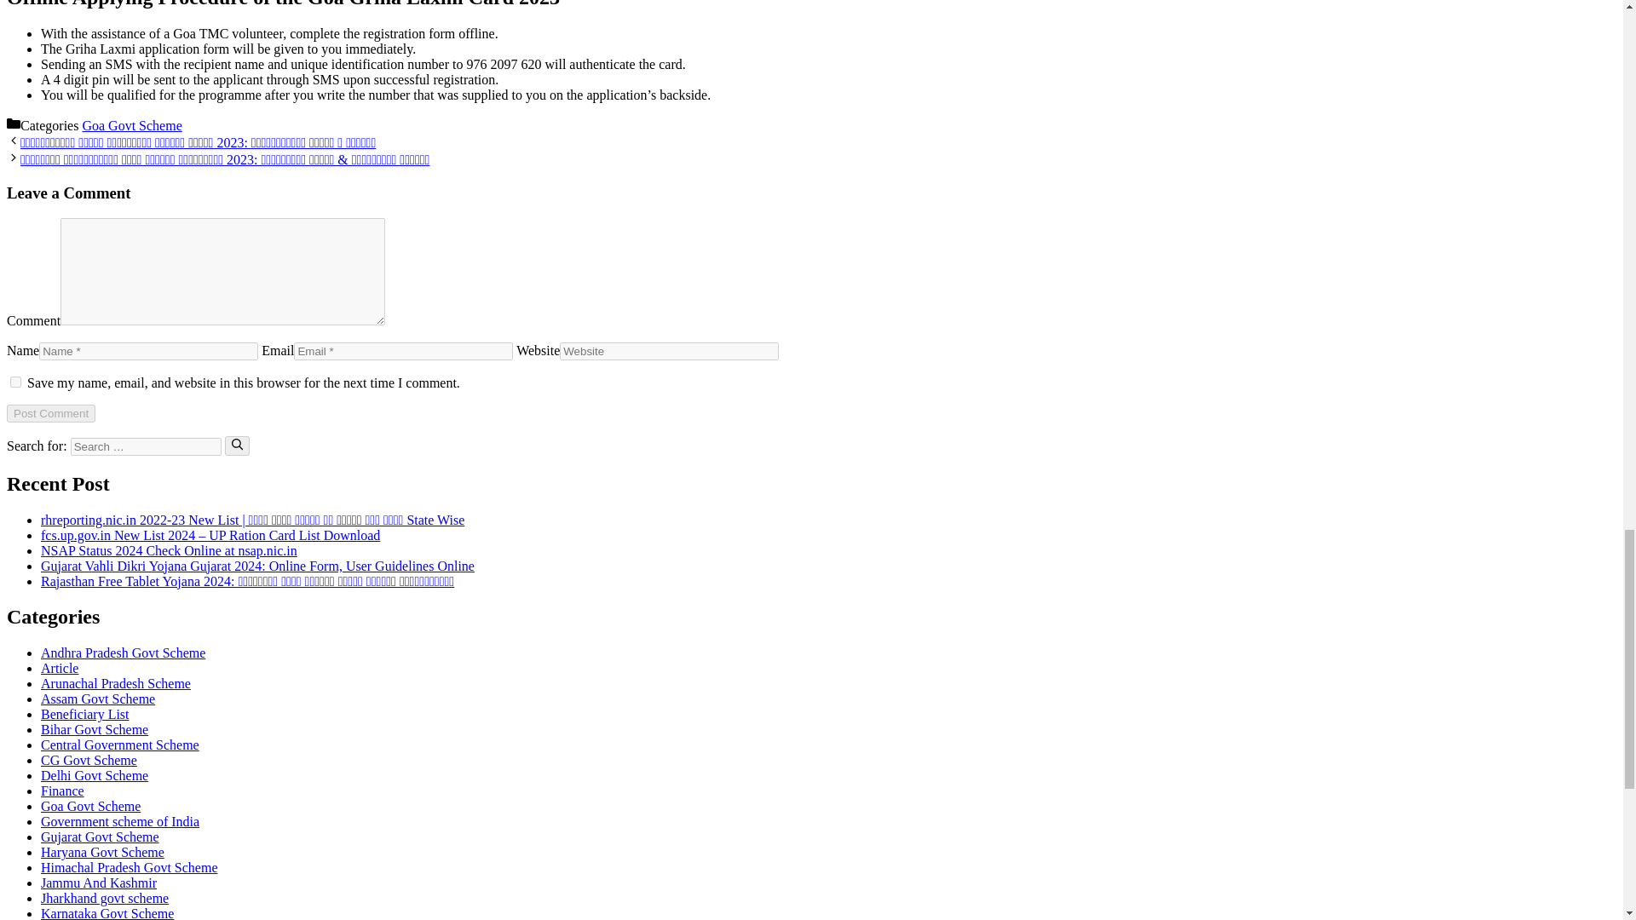 This screenshot has height=920, width=1636. What do you see at coordinates (123, 653) in the screenshot?
I see `Andhra Pradesh Govt Scheme` at bounding box center [123, 653].